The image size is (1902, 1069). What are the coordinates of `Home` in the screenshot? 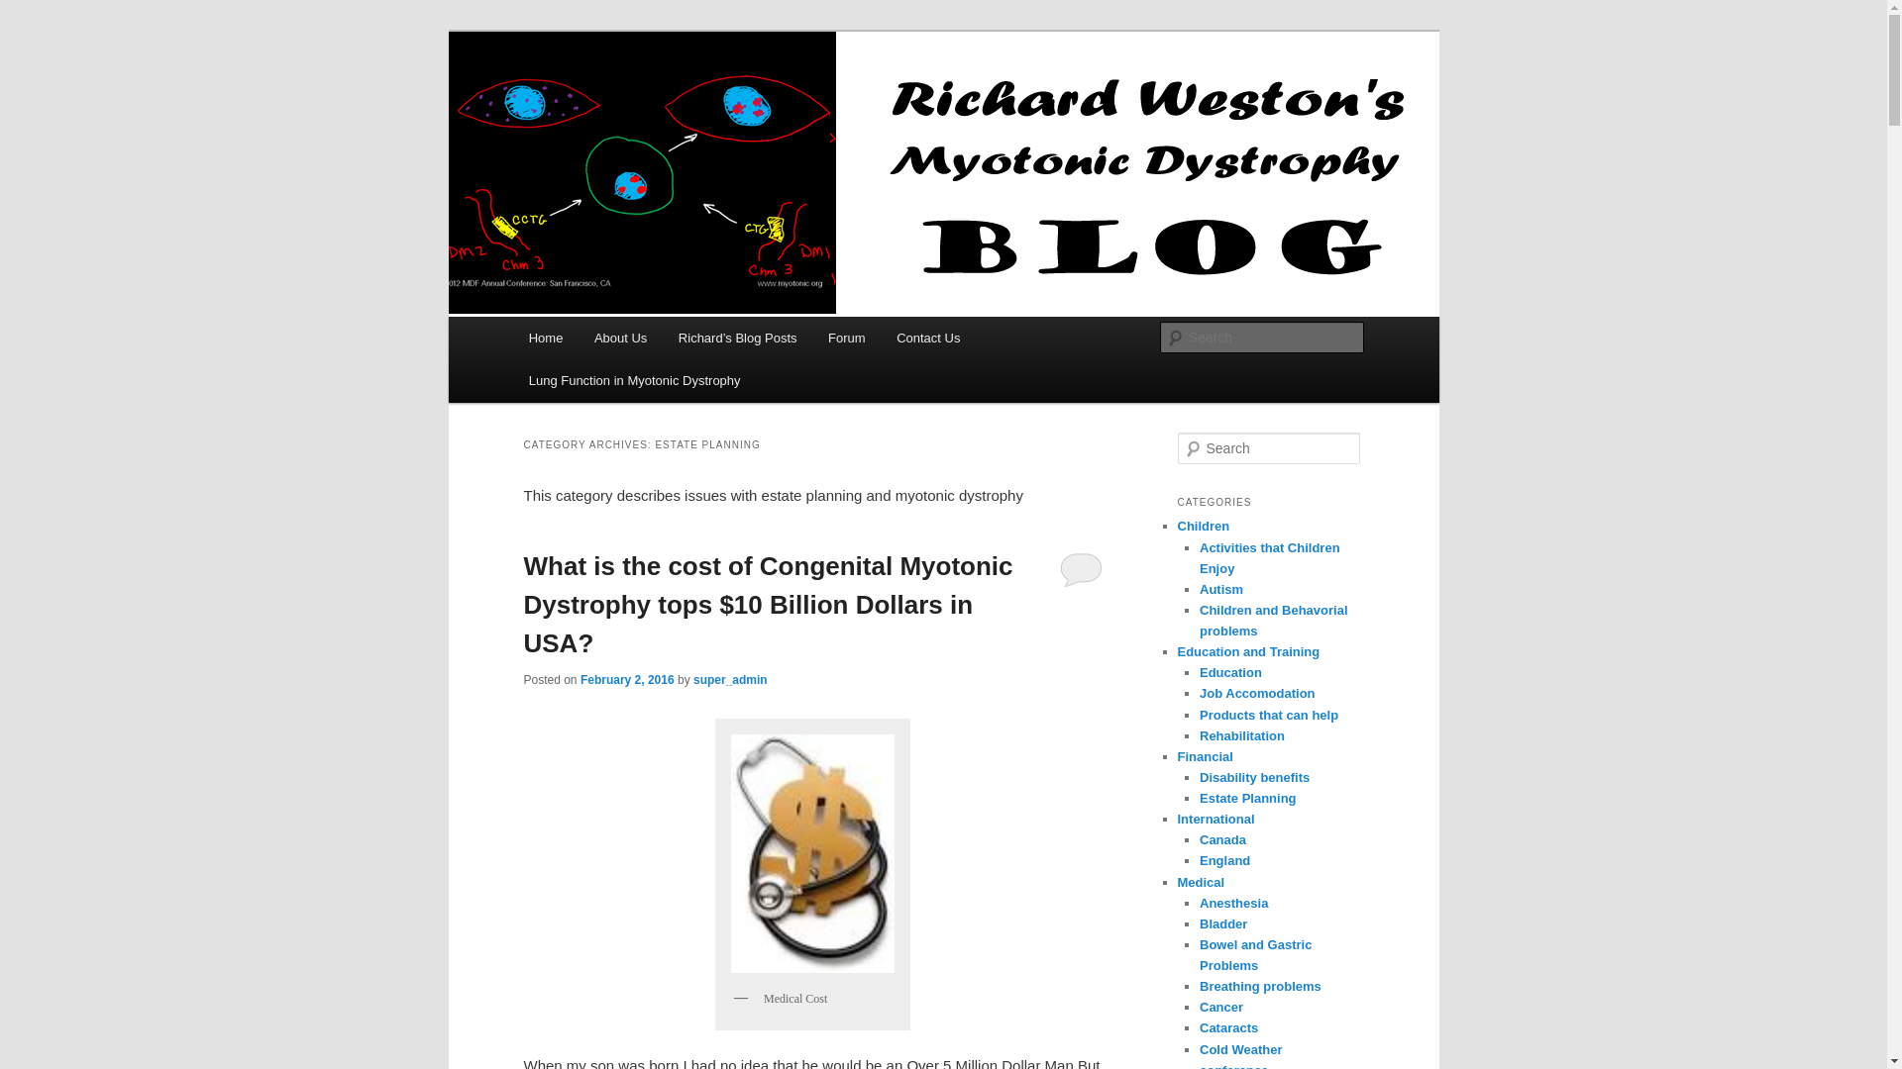 It's located at (545, 337).